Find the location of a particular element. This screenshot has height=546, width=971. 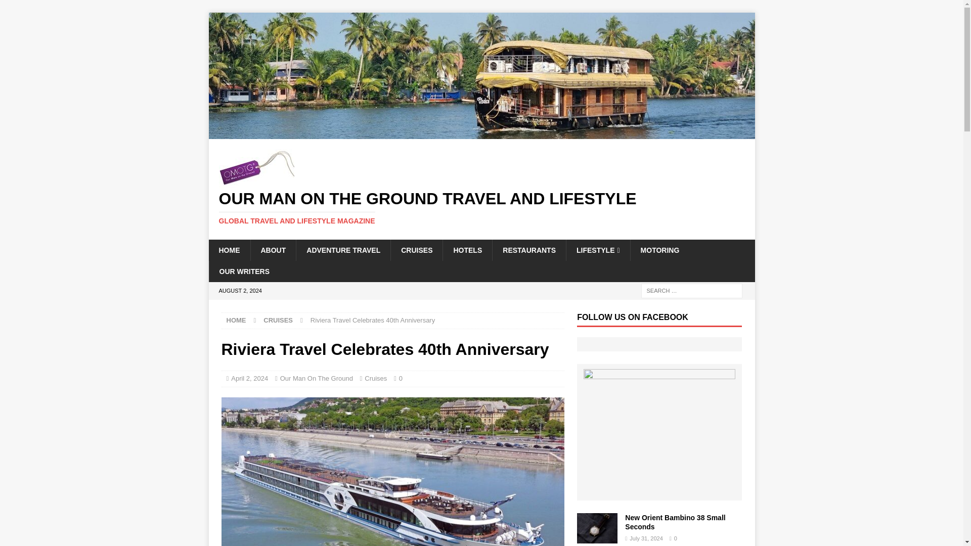

RESTAURANTS is located at coordinates (529, 250).